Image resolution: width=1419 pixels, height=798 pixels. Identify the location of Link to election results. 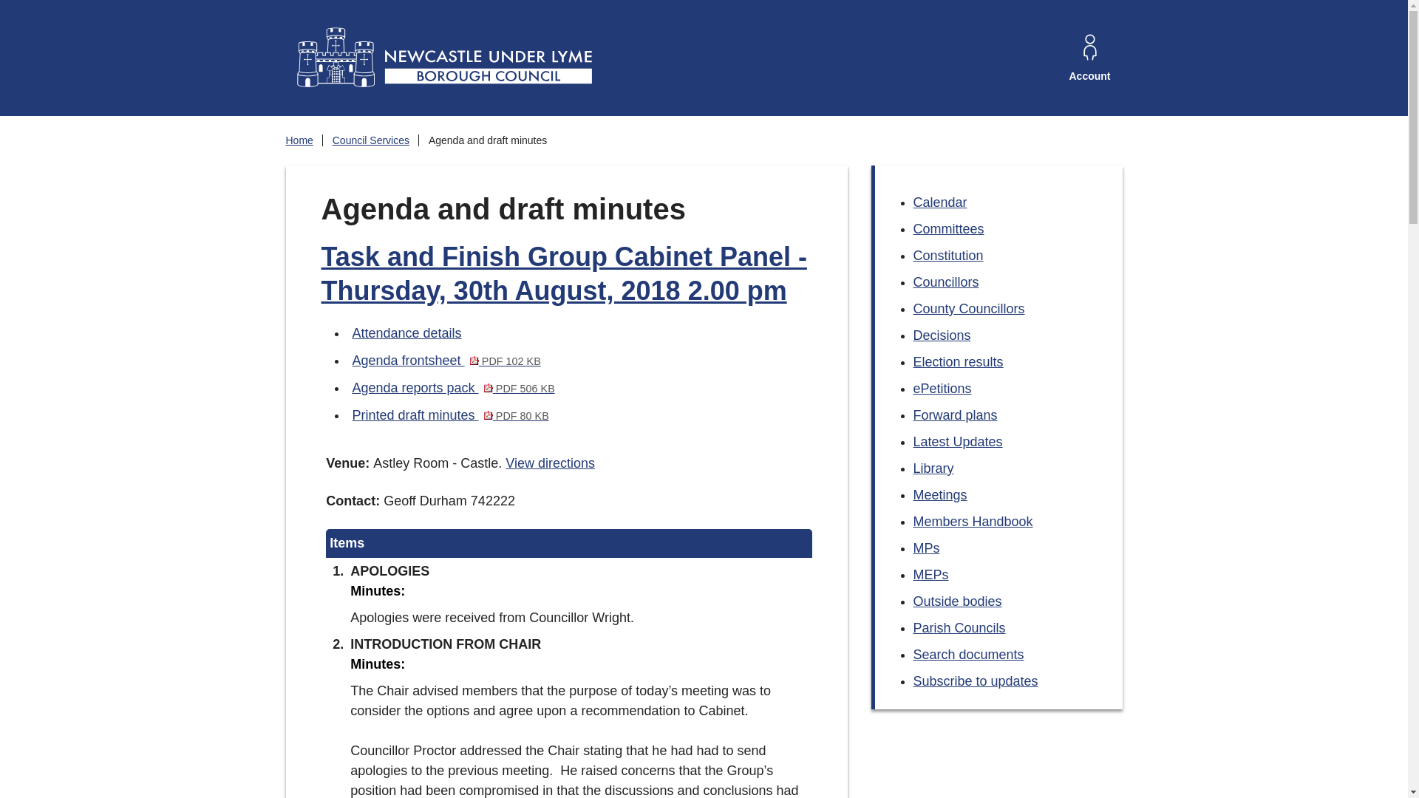
(958, 362).